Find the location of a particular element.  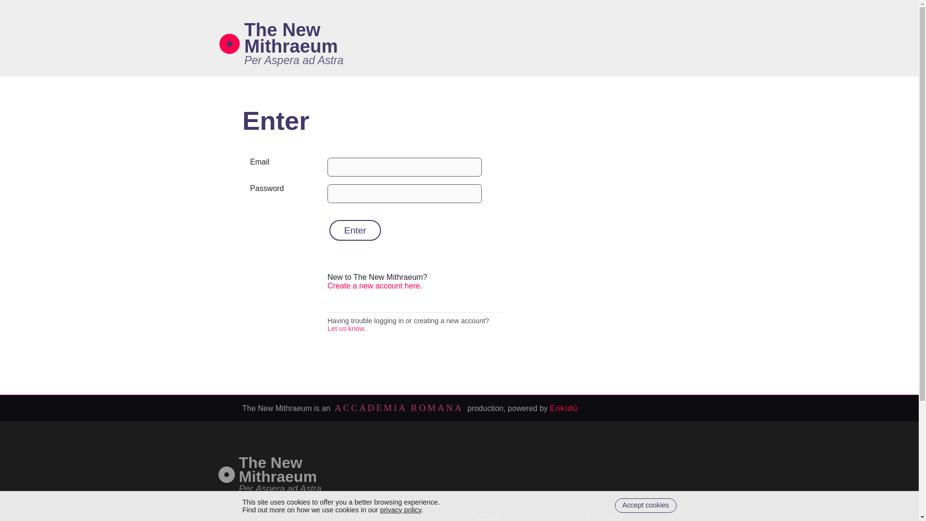

Enter is located at coordinates (645, 506).